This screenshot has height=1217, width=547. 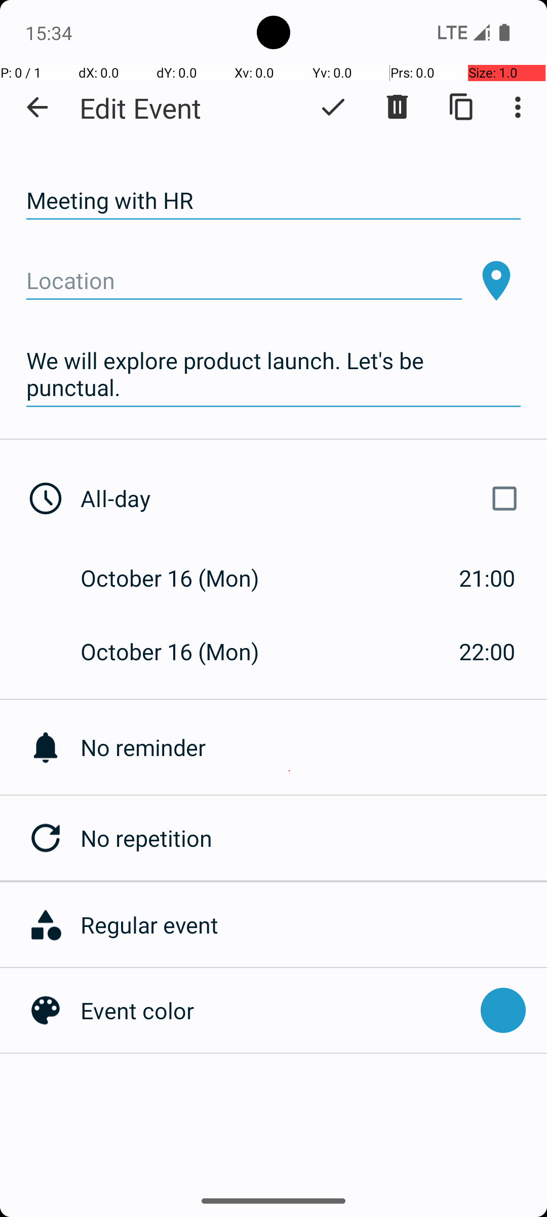 What do you see at coordinates (314, 747) in the screenshot?
I see `No reminder` at bounding box center [314, 747].